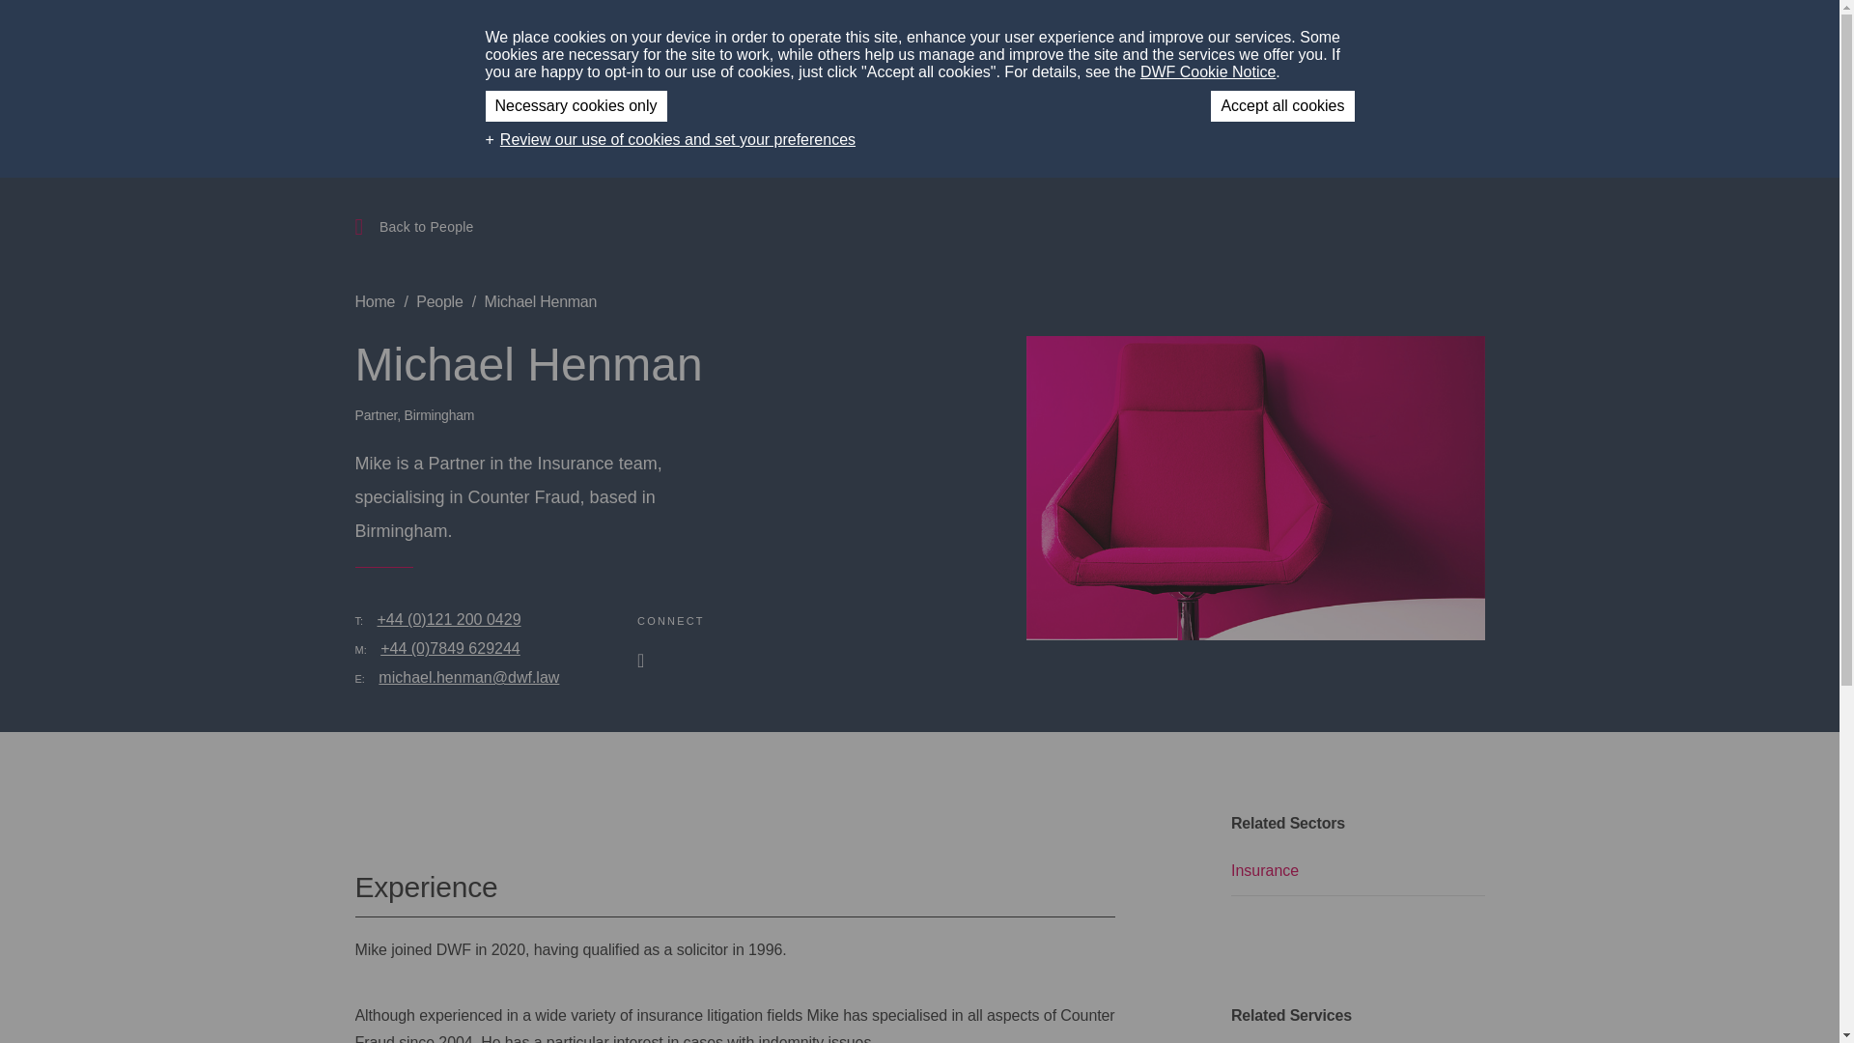 This screenshot has height=1043, width=1854. What do you see at coordinates (1354, 39) in the screenshot?
I see `CLIENT LOGIN` at bounding box center [1354, 39].